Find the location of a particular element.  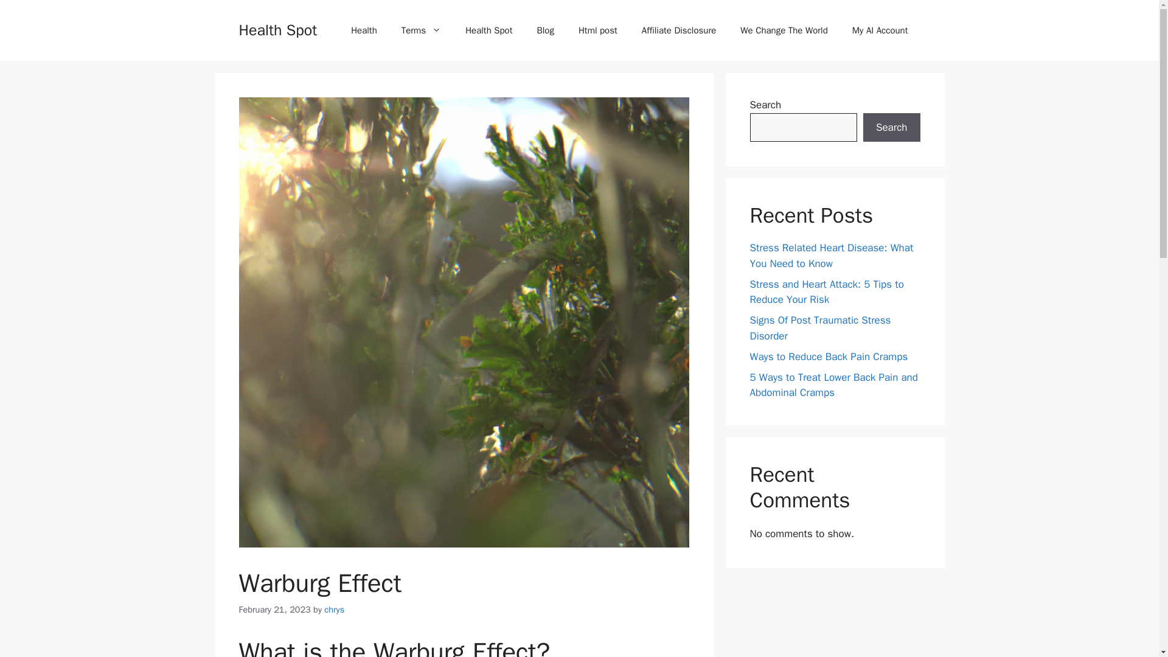

Stress Related Heart Disease: What You Need to Know is located at coordinates (831, 255).